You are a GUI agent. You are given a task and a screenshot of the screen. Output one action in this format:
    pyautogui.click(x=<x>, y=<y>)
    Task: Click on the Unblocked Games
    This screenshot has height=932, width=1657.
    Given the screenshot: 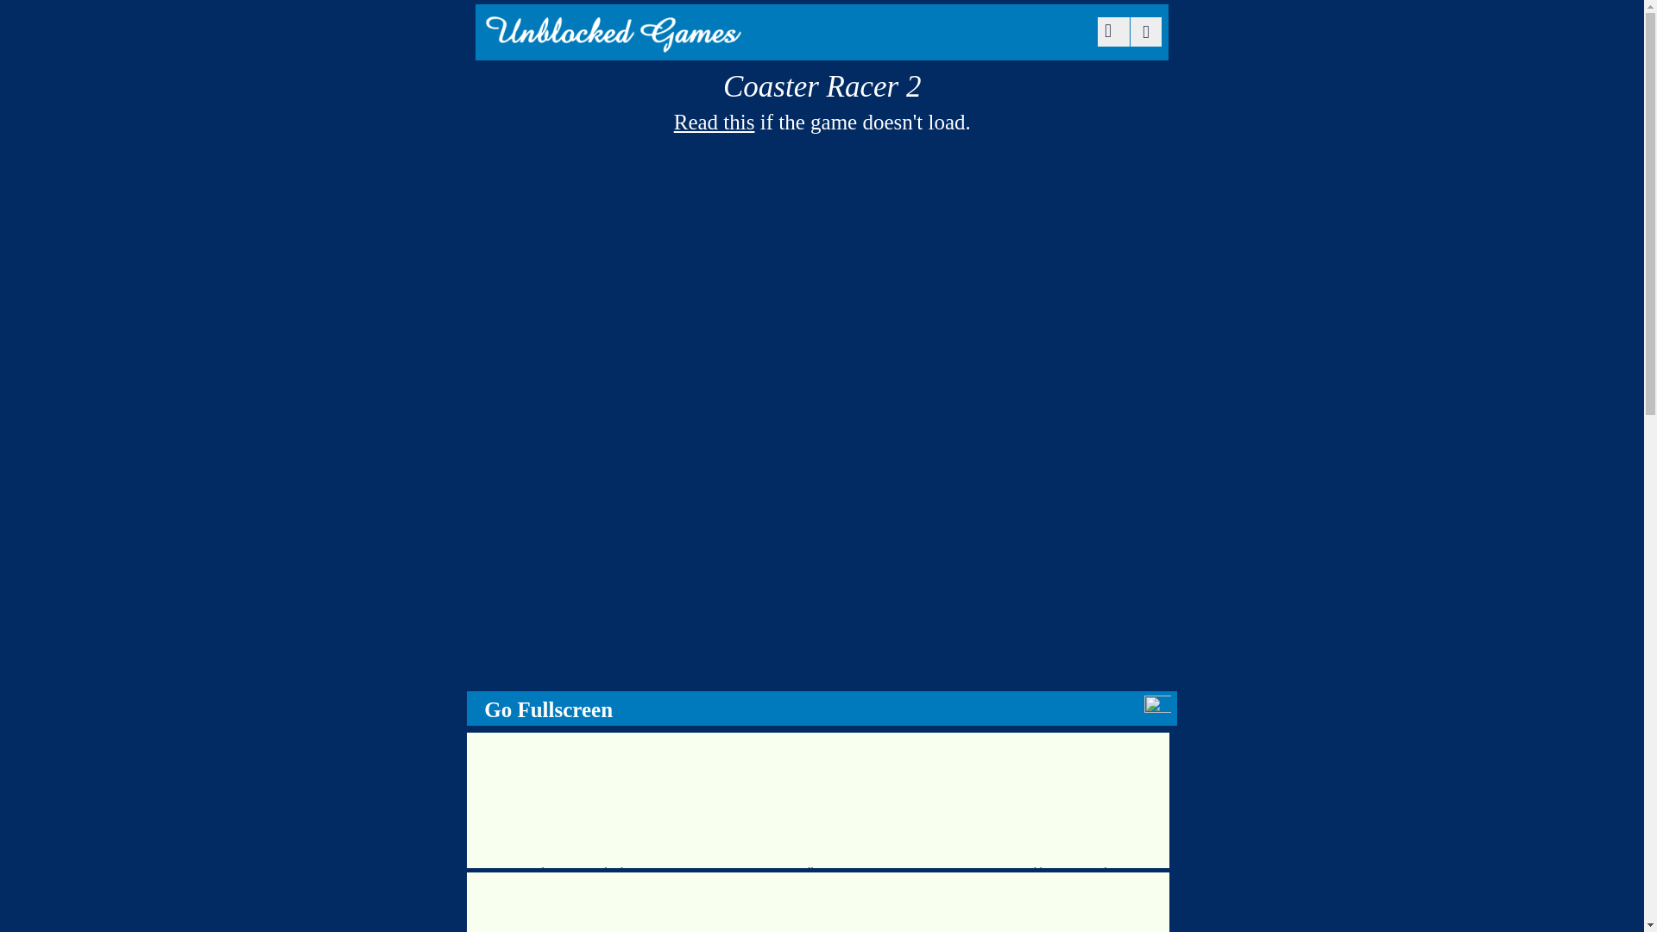 What is the action you would take?
    pyautogui.click(x=613, y=41)
    